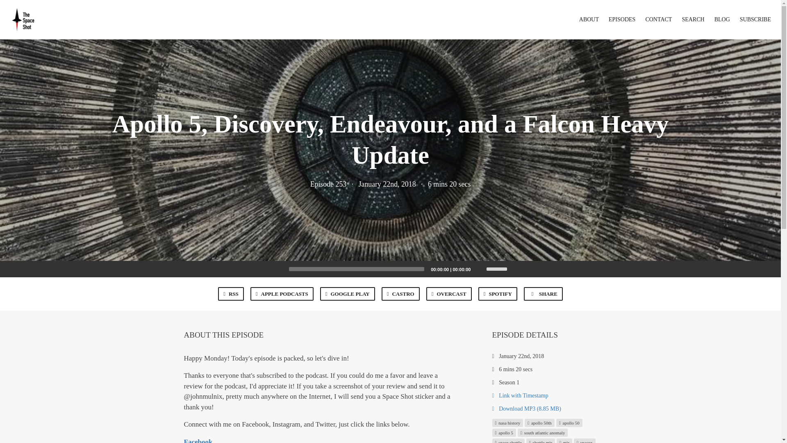 Image resolution: width=787 pixels, height=443 pixels. Describe the element at coordinates (540, 441) in the screenshot. I see `shuttle mir` at that location.